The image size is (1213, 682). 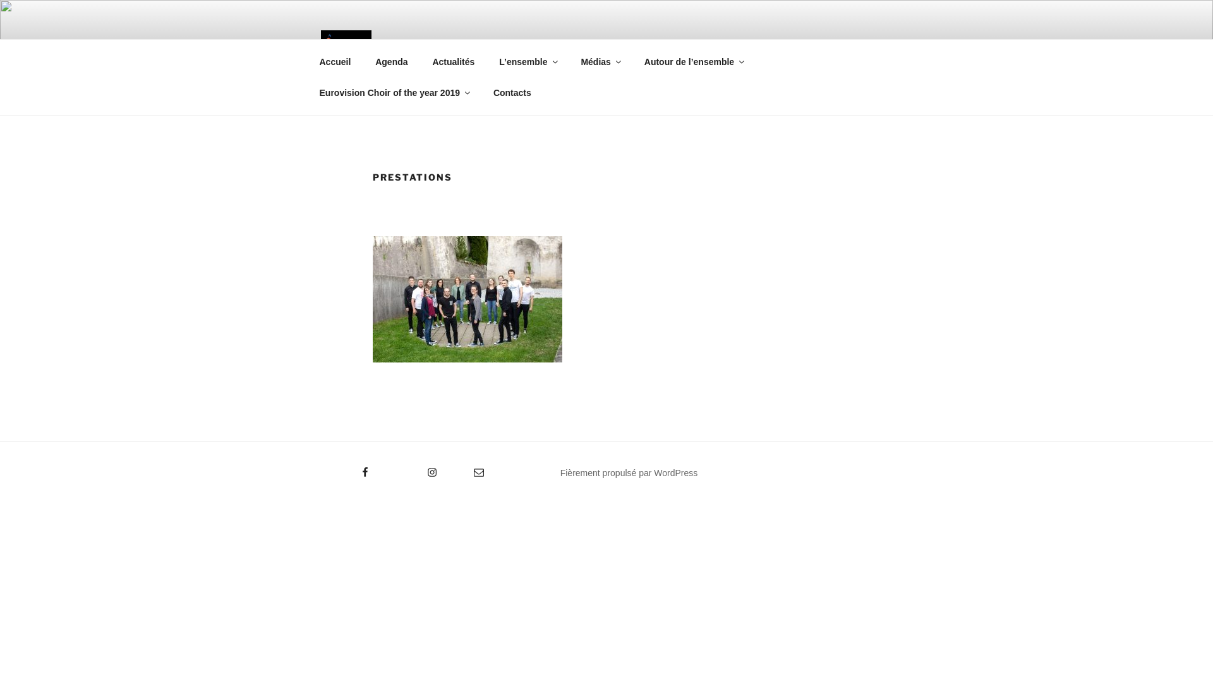 I want to click on Instagram, so click(x=411, y=468).